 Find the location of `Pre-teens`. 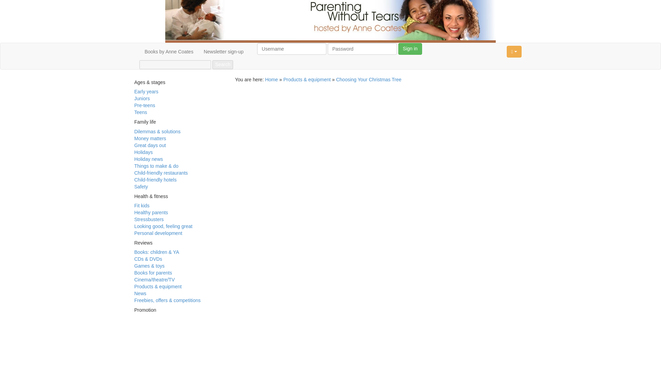

Pre-teens is located at coordinates (145, 105).